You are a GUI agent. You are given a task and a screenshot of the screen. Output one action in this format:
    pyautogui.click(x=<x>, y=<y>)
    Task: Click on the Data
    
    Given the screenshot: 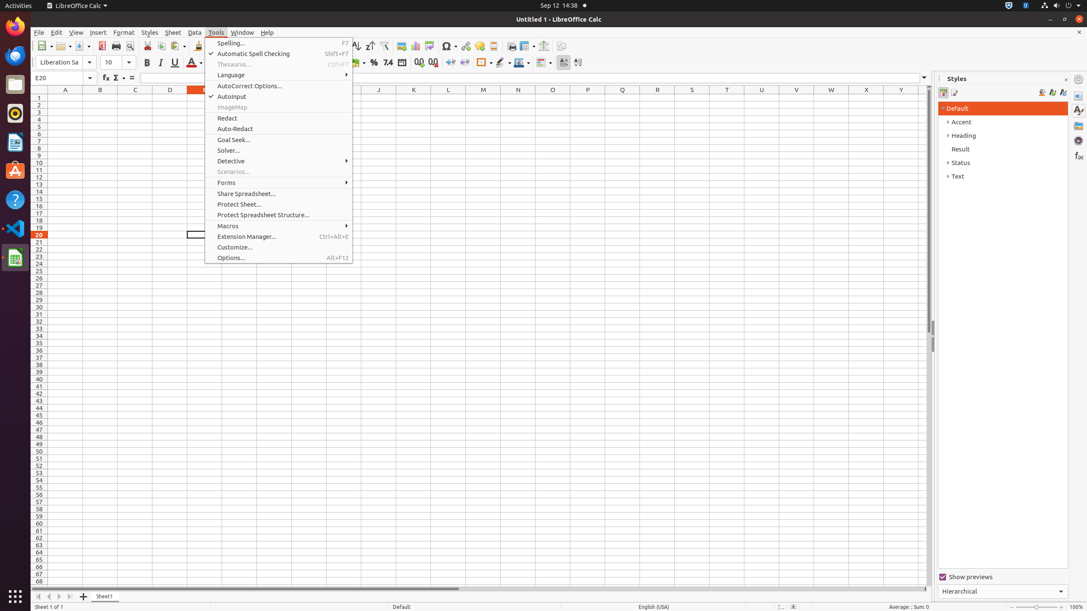 What is the action you would take?
    pyautogui.click(x=195, y=32)
    